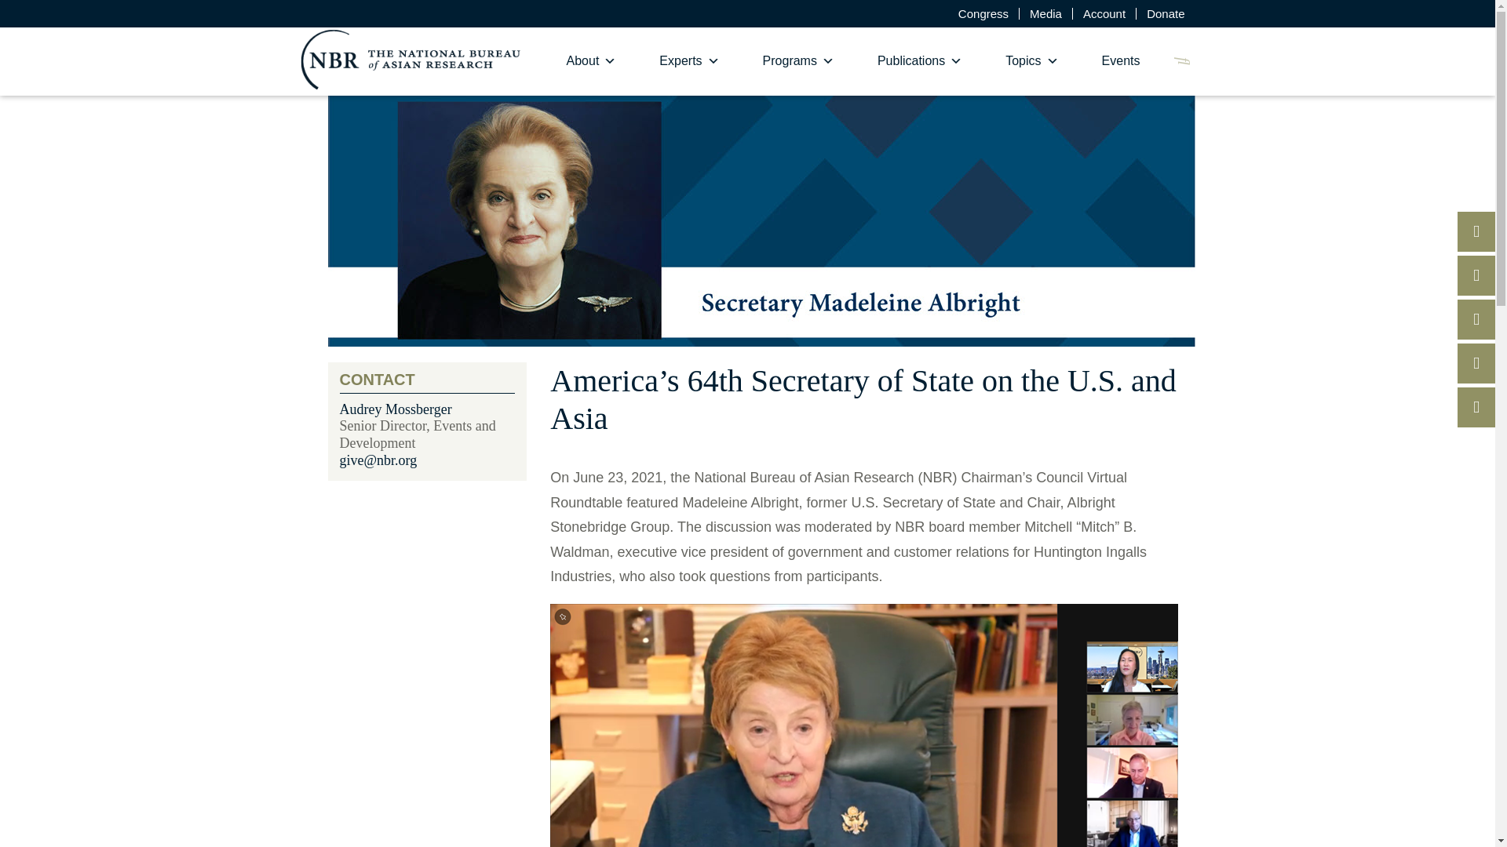 Image resolution: width=1507 pixels, height=847 pixels. I want to click on Experts, so click(689, 61).